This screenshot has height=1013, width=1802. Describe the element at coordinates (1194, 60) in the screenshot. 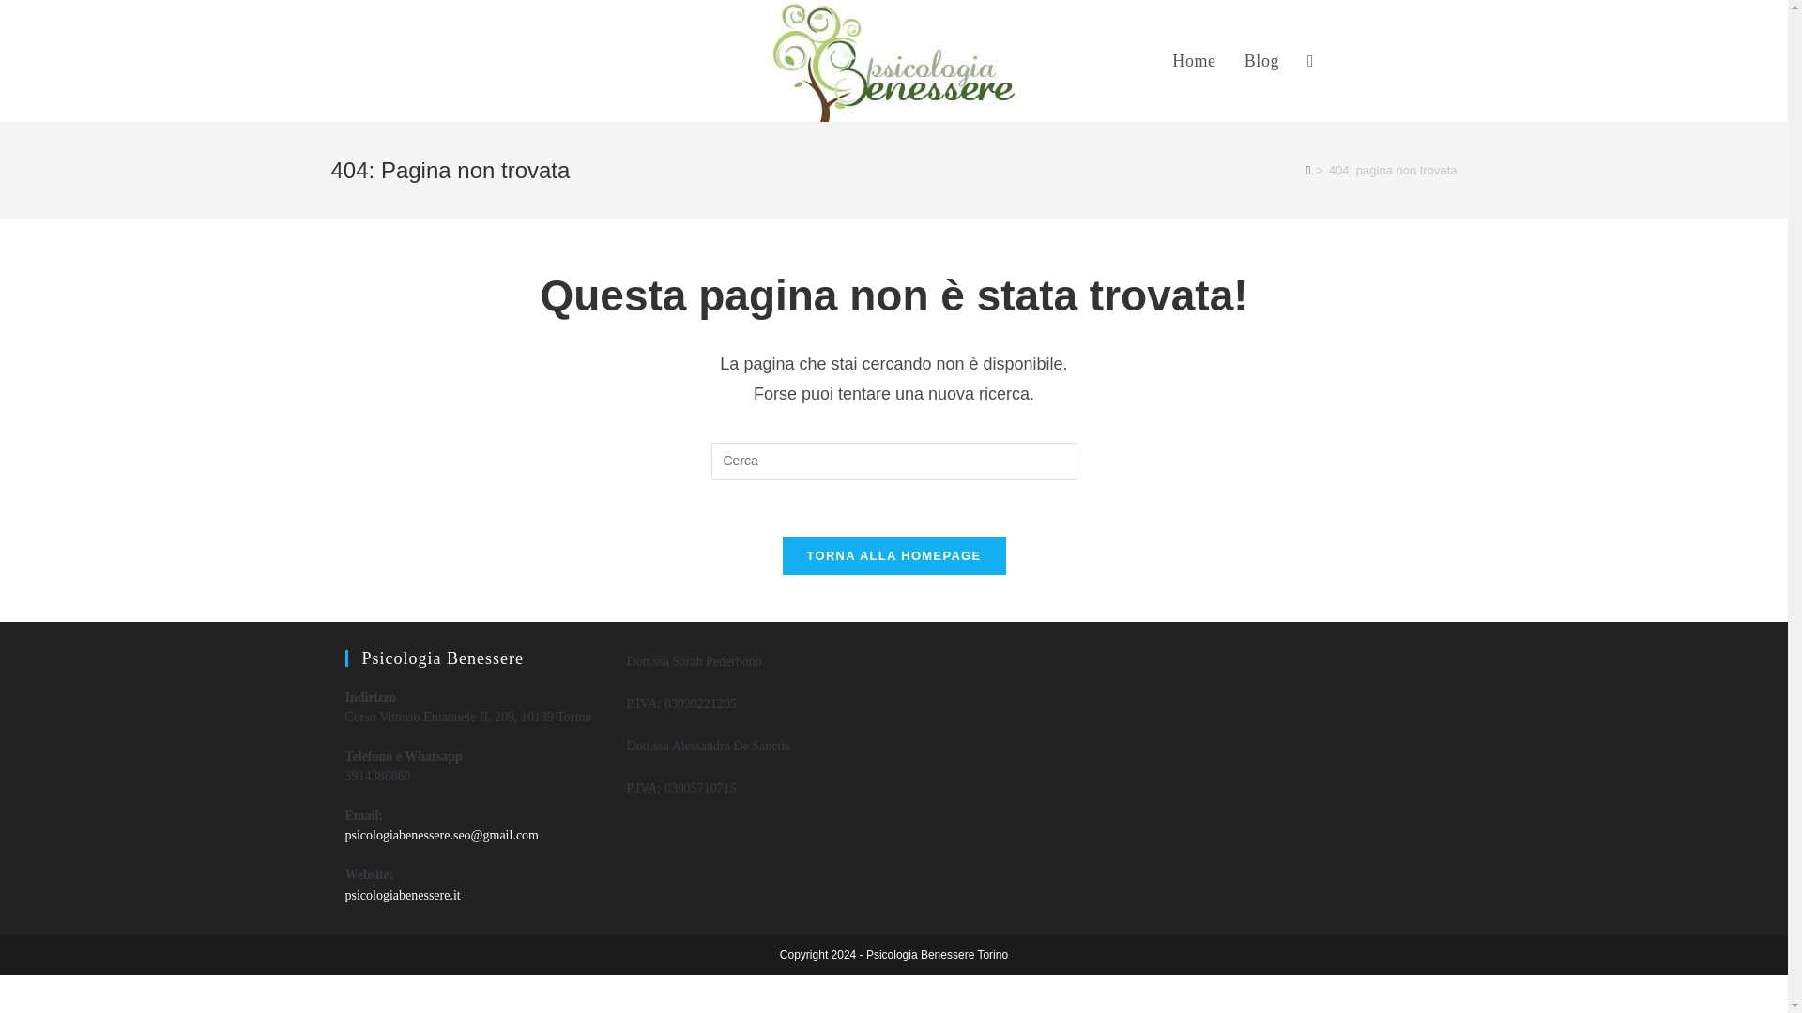

I see `Home` at that location.